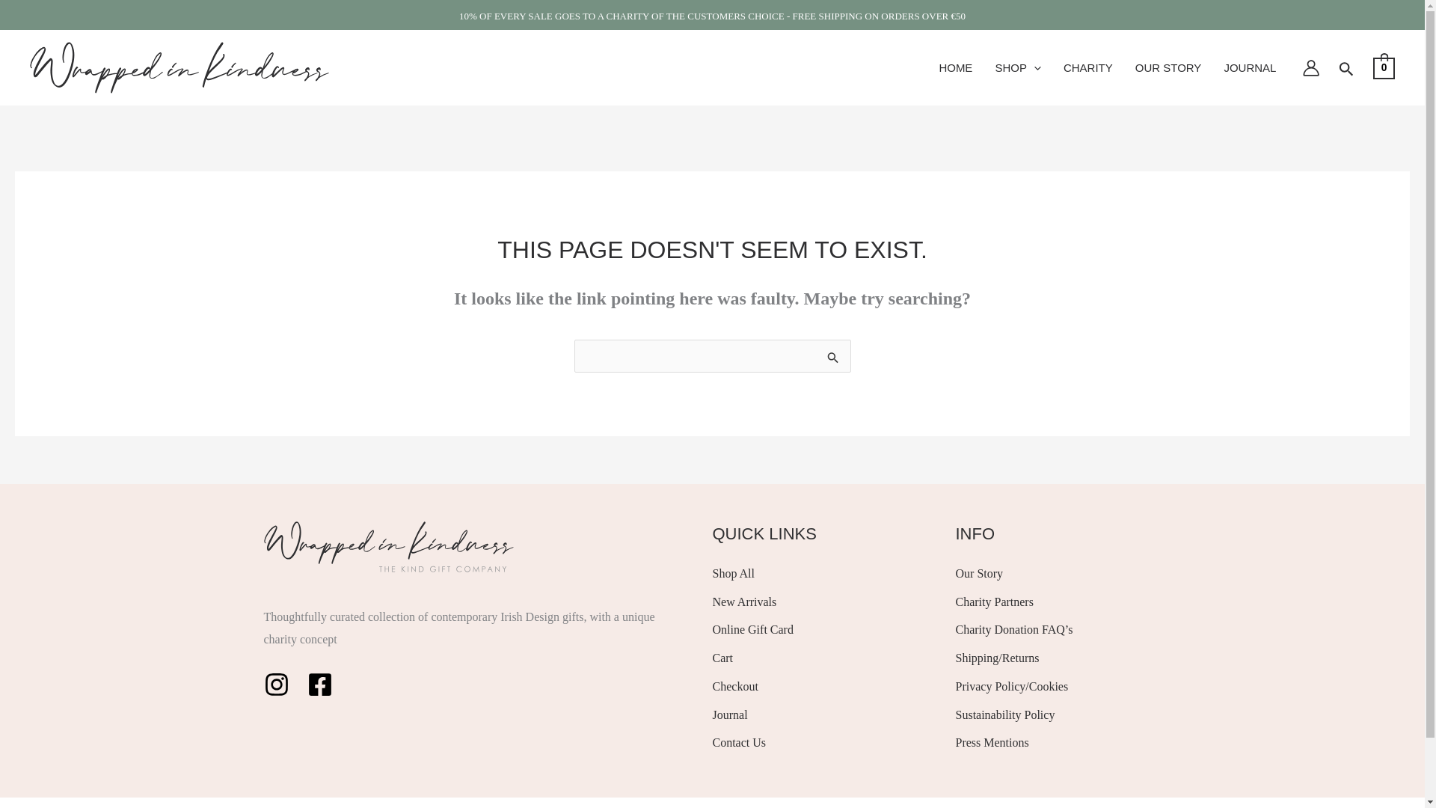 This screenshot has width=1436, height=808. What do you see at coordinates (1168, 68) in the screenshot?
I see `OUR STORY` at bounding box center [1168, 68].